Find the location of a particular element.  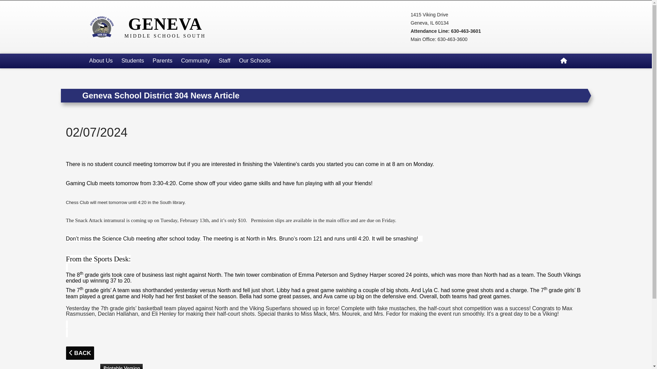

Students is located at coordinates (132, 61).